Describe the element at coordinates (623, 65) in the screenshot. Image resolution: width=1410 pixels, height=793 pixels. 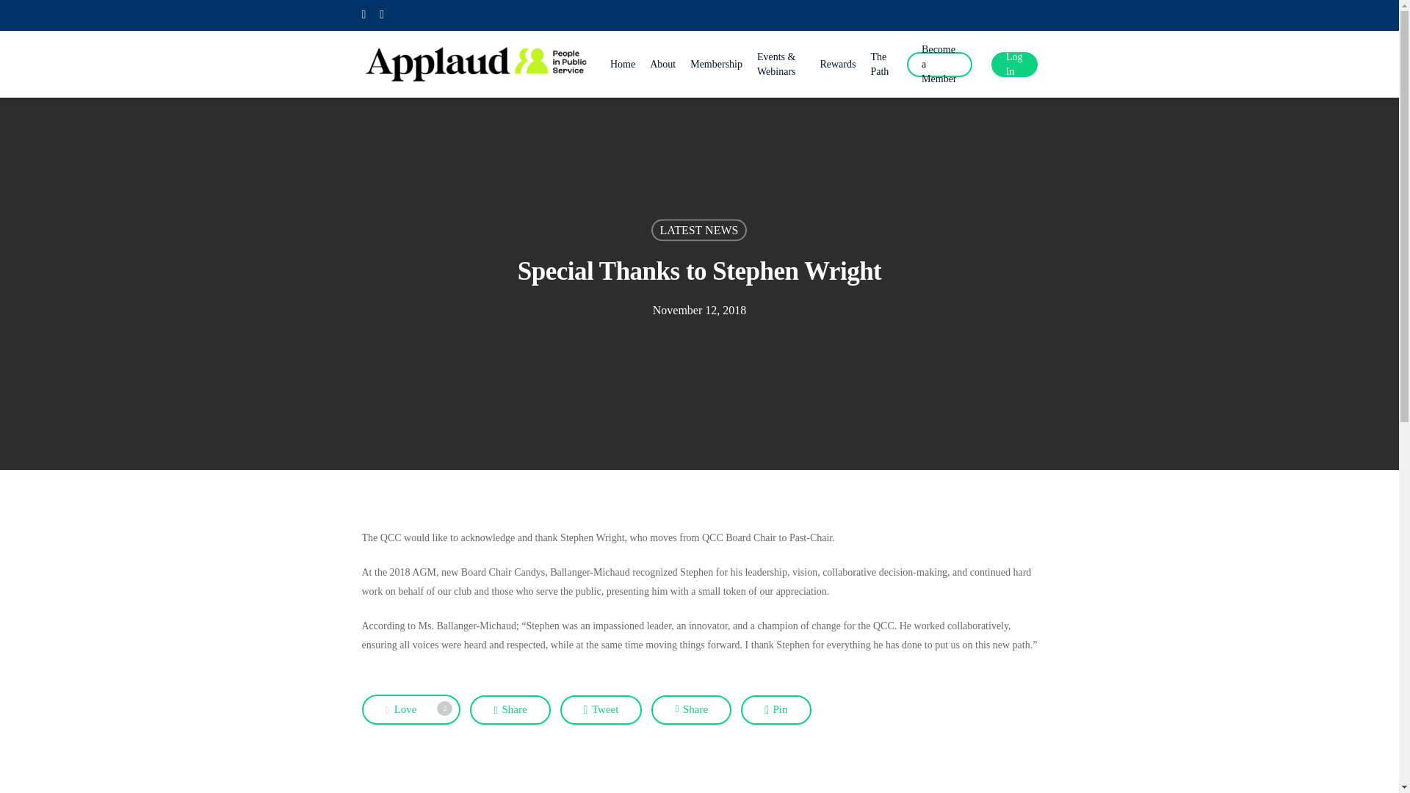
I see `Pin` at that location.